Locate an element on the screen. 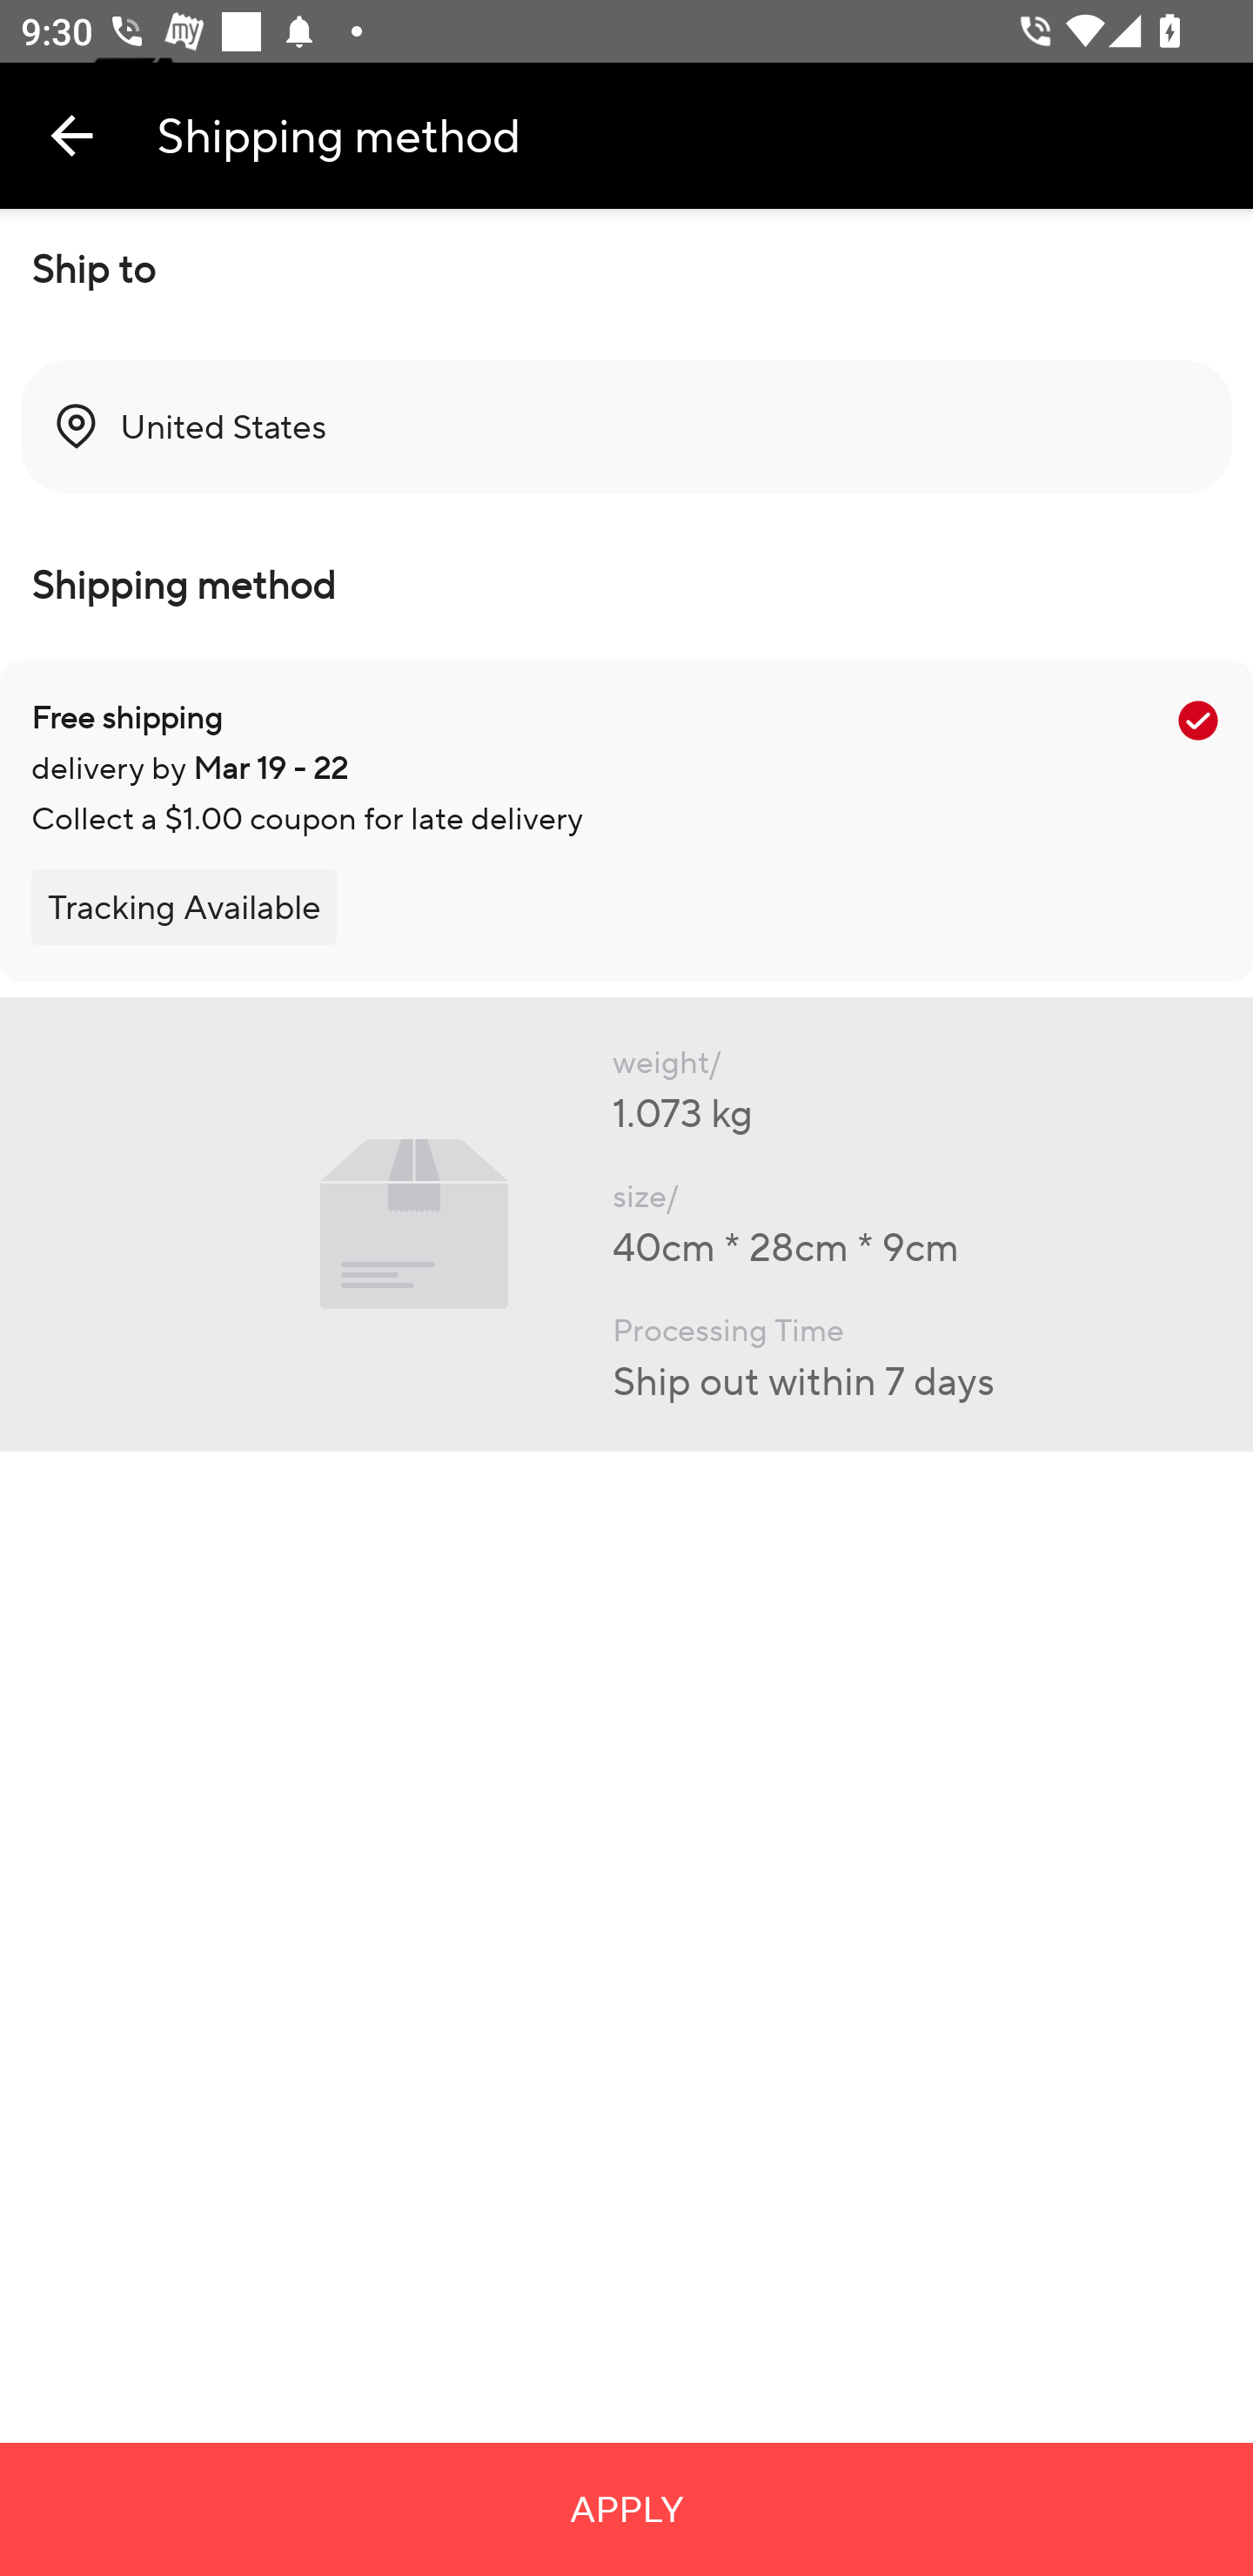 This screenshot has width=1253, height=2576. APPLY is located at coordinates (626, 2509).